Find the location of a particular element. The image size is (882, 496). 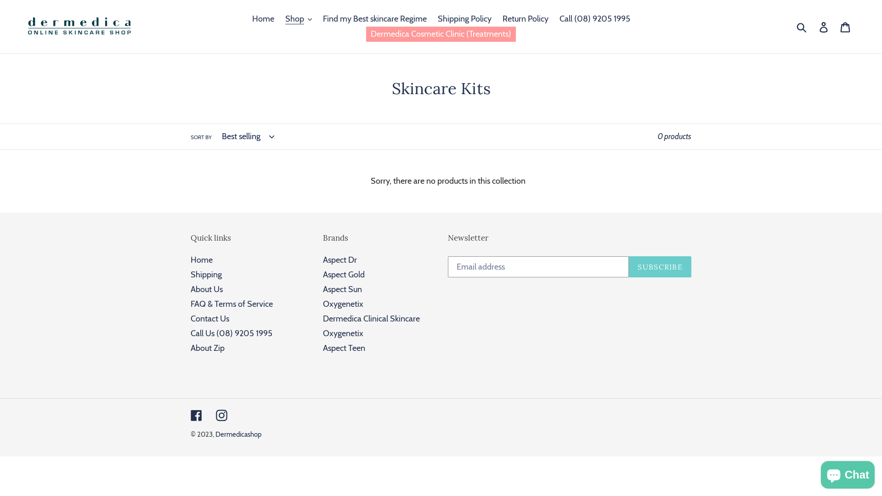

SUBSCRIBE is located at coordinates (660, 267).